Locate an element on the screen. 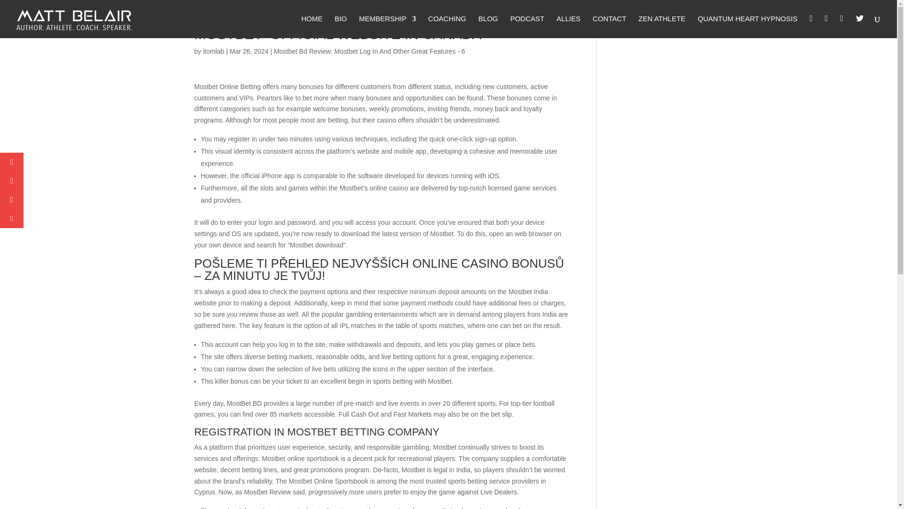  ZEN ATHLETE is located at coordinates (662, 26).